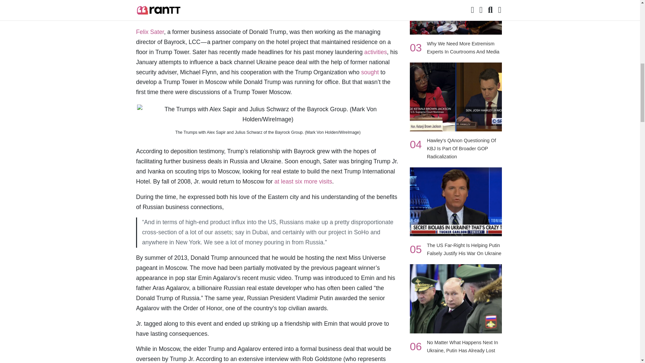 This screenshot has height=363, width=645. I want to click on at least six more visits, so click(303, 182).